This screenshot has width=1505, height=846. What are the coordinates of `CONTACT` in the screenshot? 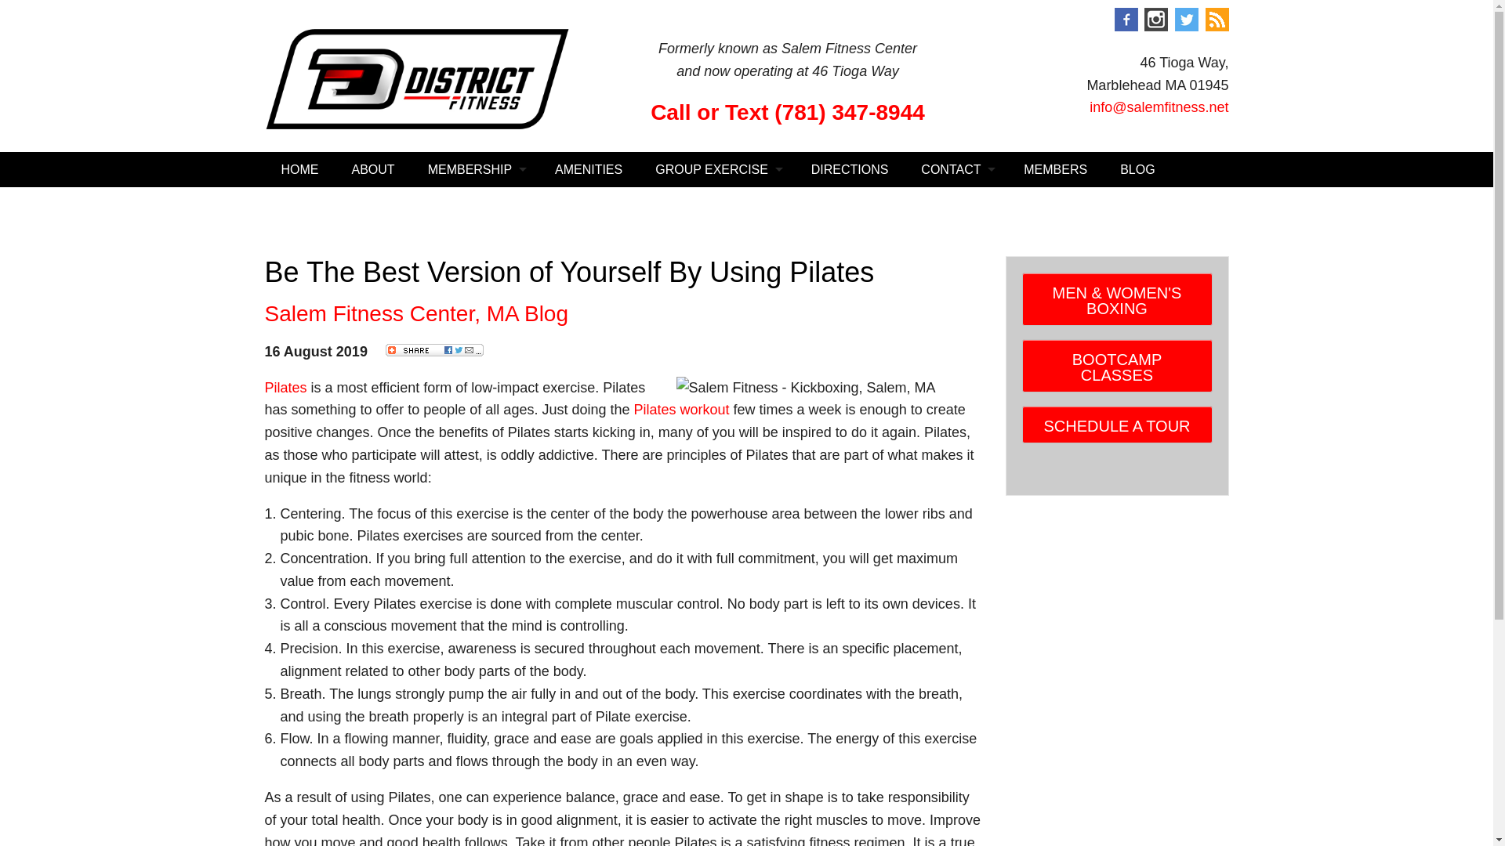 It's located at (955, 169).